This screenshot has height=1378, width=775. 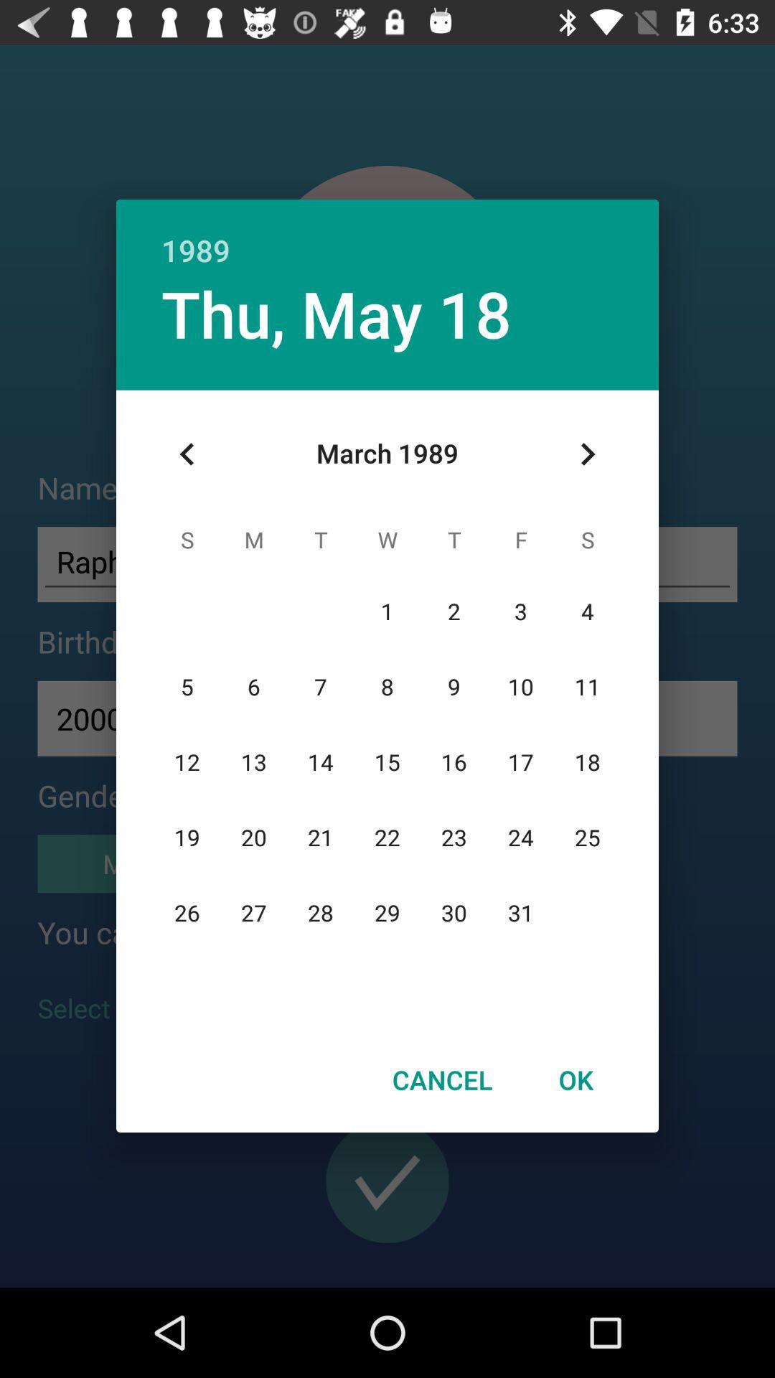 I want to click on choose the icon to the right of the cancel item, so click(x=576, y=1079).